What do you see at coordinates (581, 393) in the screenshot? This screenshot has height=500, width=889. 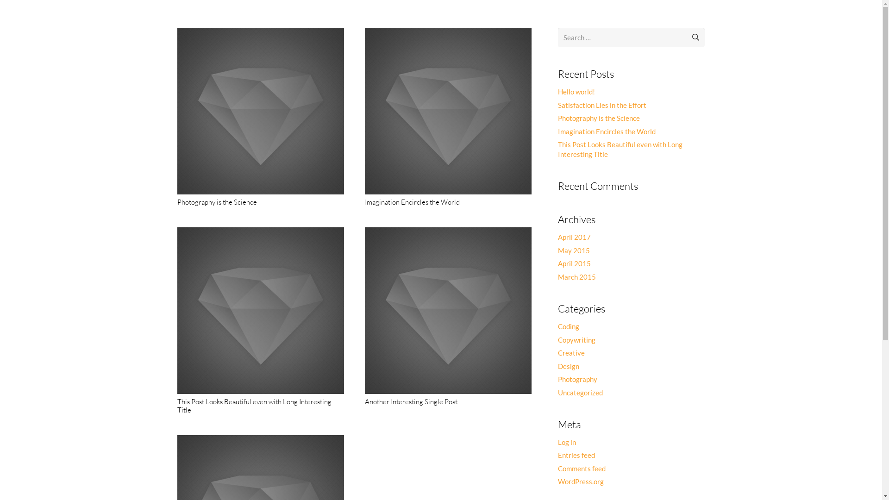 I see `Uncategorized` at bounding box center [581, 393].